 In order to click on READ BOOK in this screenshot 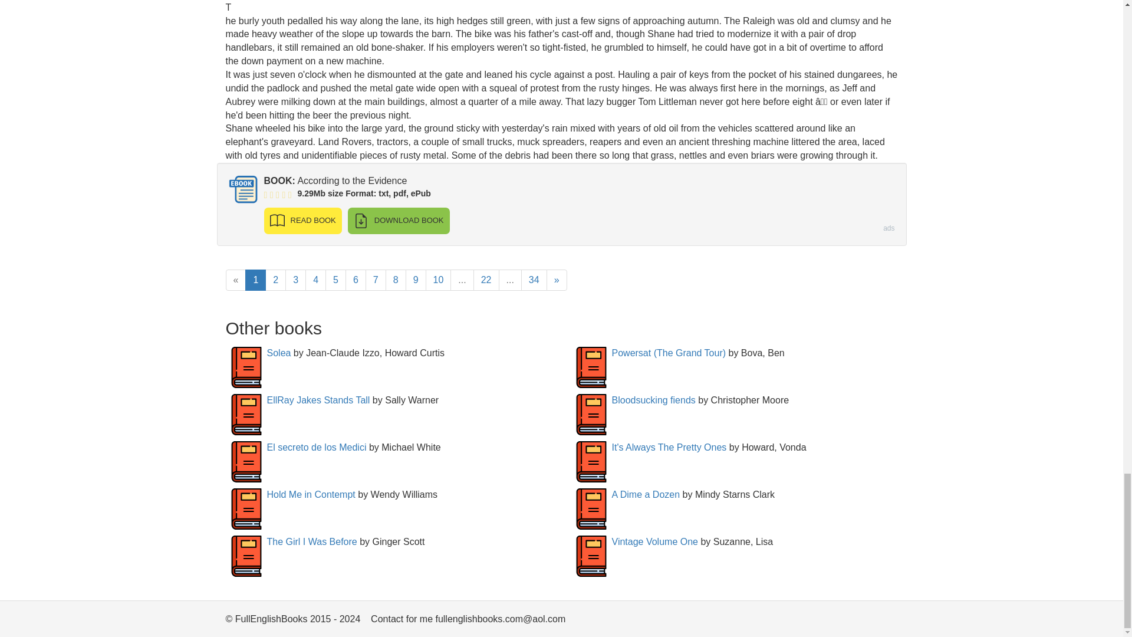, I will do `click(302, 221)`.